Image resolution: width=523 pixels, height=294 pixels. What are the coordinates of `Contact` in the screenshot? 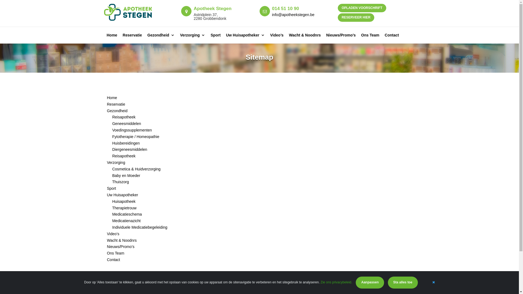 It's located at (392, 38).